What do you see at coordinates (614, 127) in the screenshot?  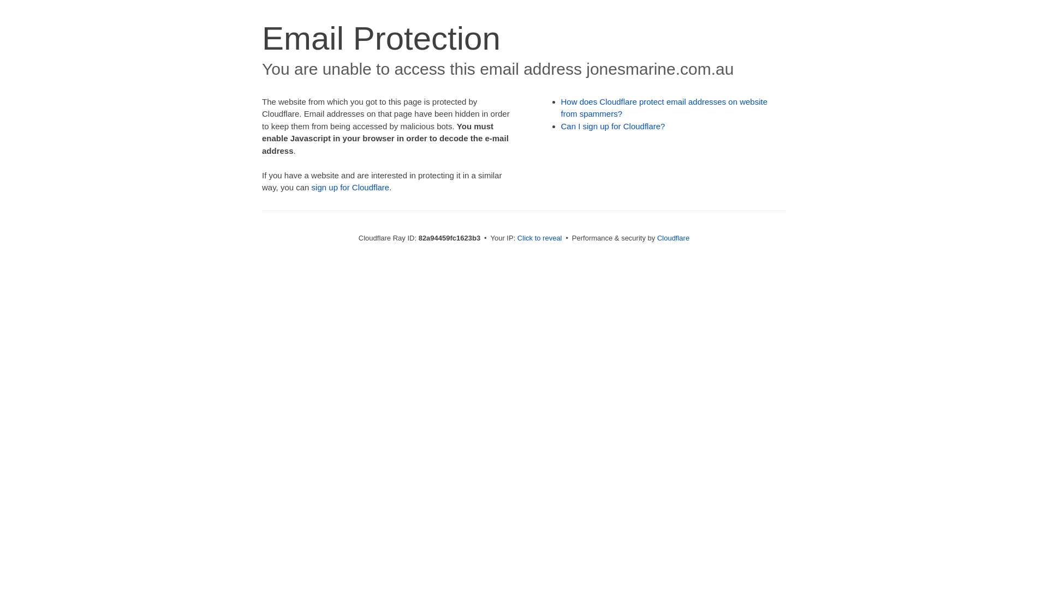 I see `Can I sign up for Cloudflare?` at bounding box center [614, 127].